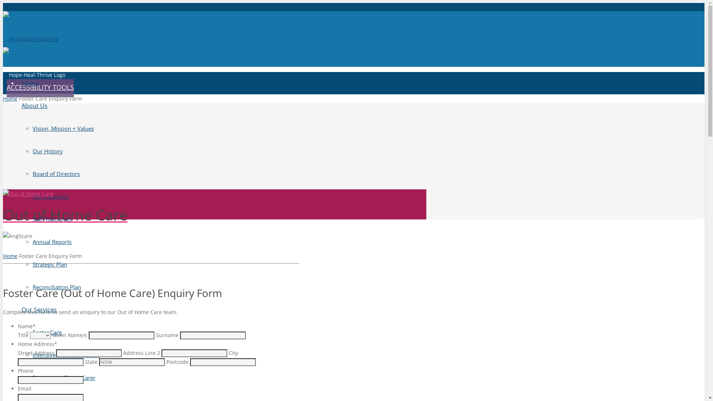 The image size is (713, 401). What do you see at coordinates (10, 256) in the screenshot?
I see `Home` at bounding box center [10, 256].